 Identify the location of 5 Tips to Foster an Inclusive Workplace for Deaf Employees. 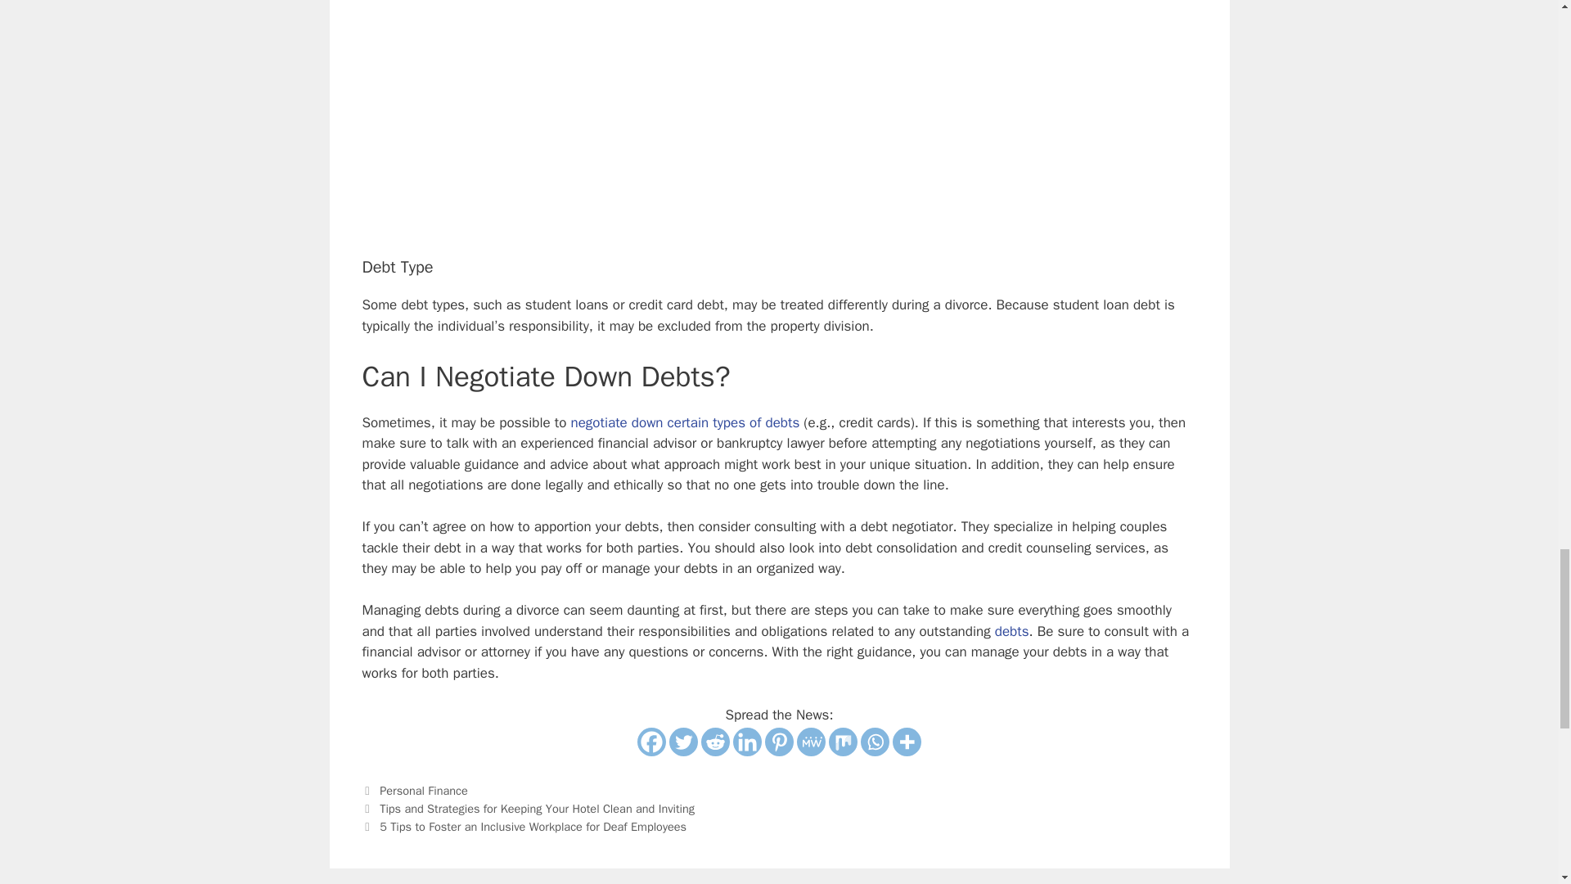
(533, 827).